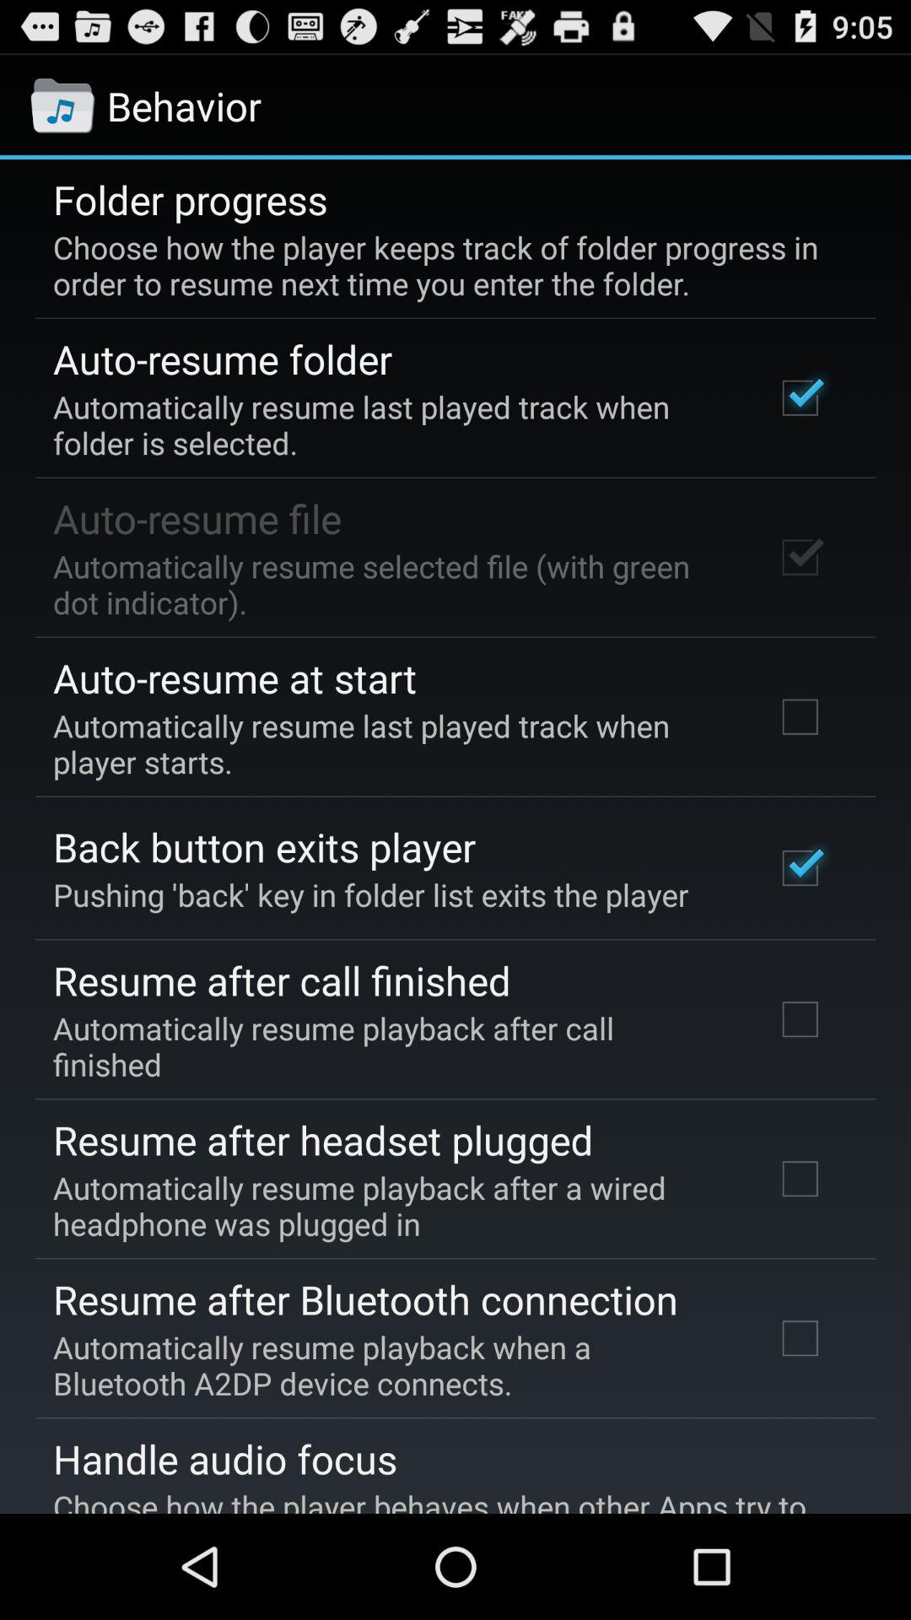 This screenshot has width=911, height=1620. I want to click on tap the icon below the back button exits, so click(371, 894).